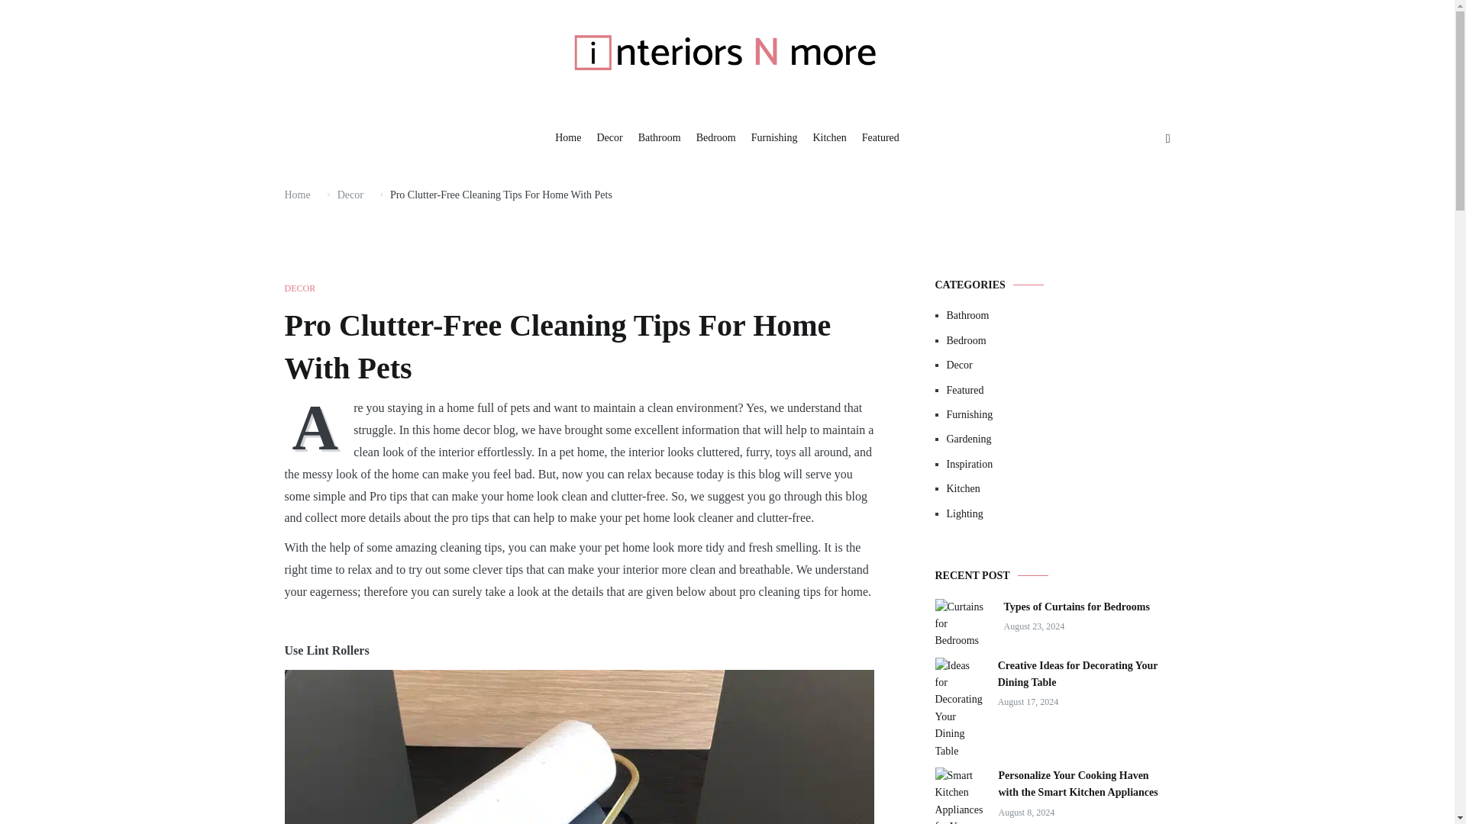  Describe the element at coordinates (1058, 415) in the screenshot. I see `Furnishing` at that location.